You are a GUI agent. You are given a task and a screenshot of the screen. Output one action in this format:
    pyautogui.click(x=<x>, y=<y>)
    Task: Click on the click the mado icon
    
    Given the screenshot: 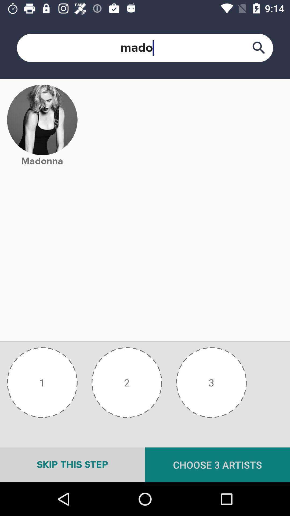 What is the action you would take?
    pyautogui.click(x=145, y=48)
    